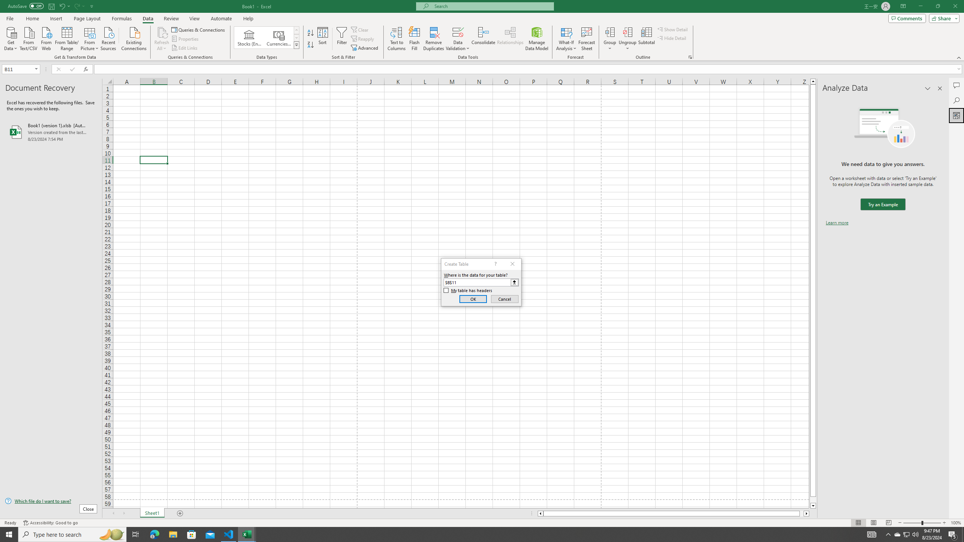  I want to click on We need data to give you answers. Try an Example, so click(883, 205).